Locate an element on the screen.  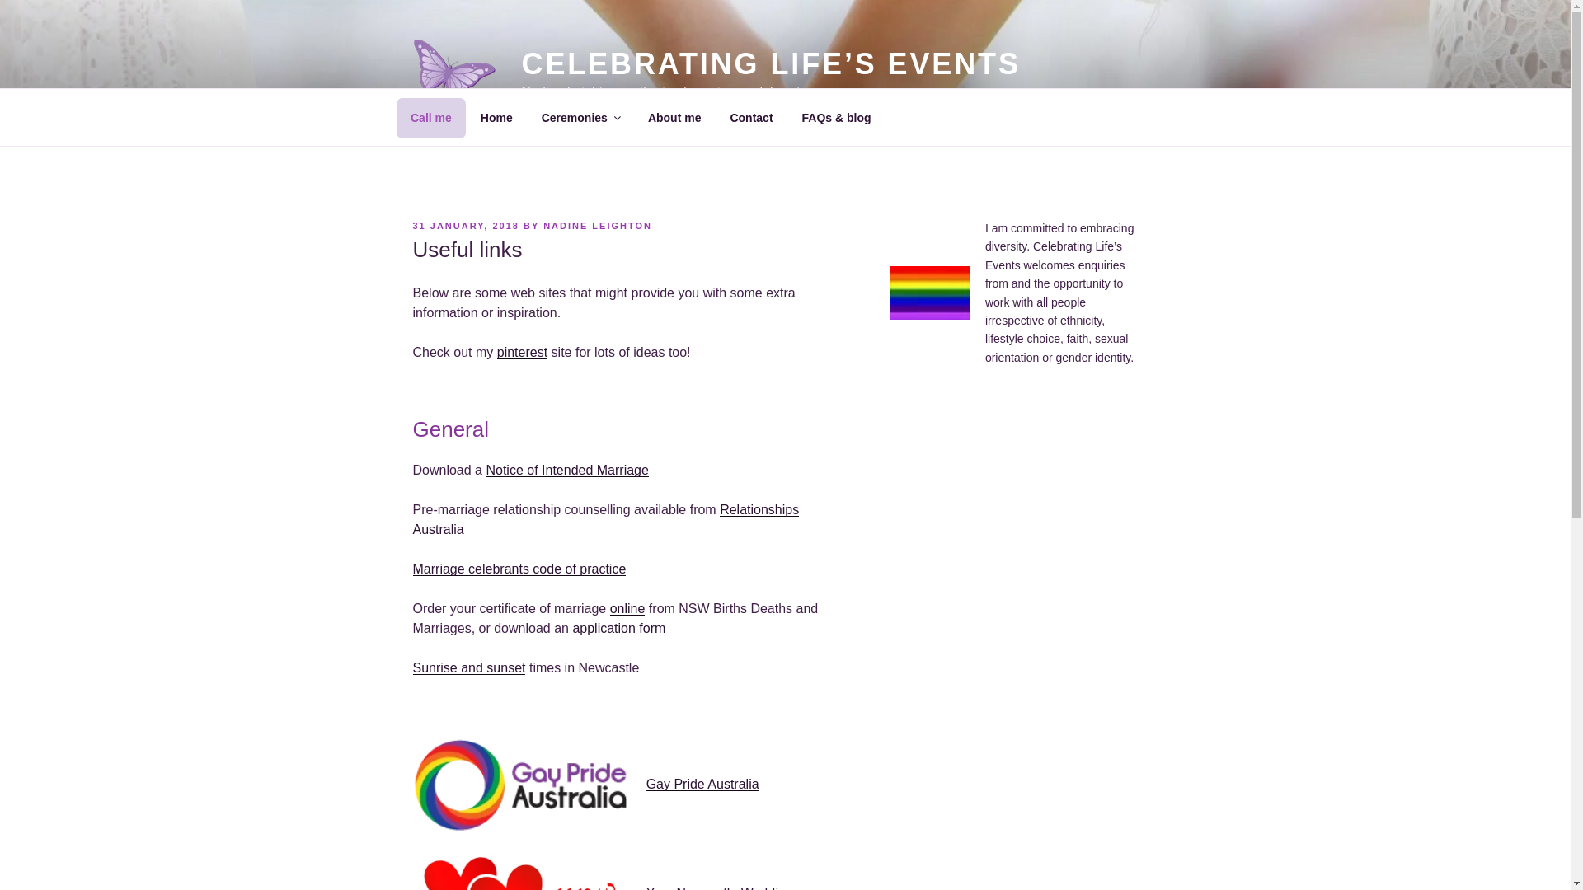
Call me is located at coordinates (430, 117).